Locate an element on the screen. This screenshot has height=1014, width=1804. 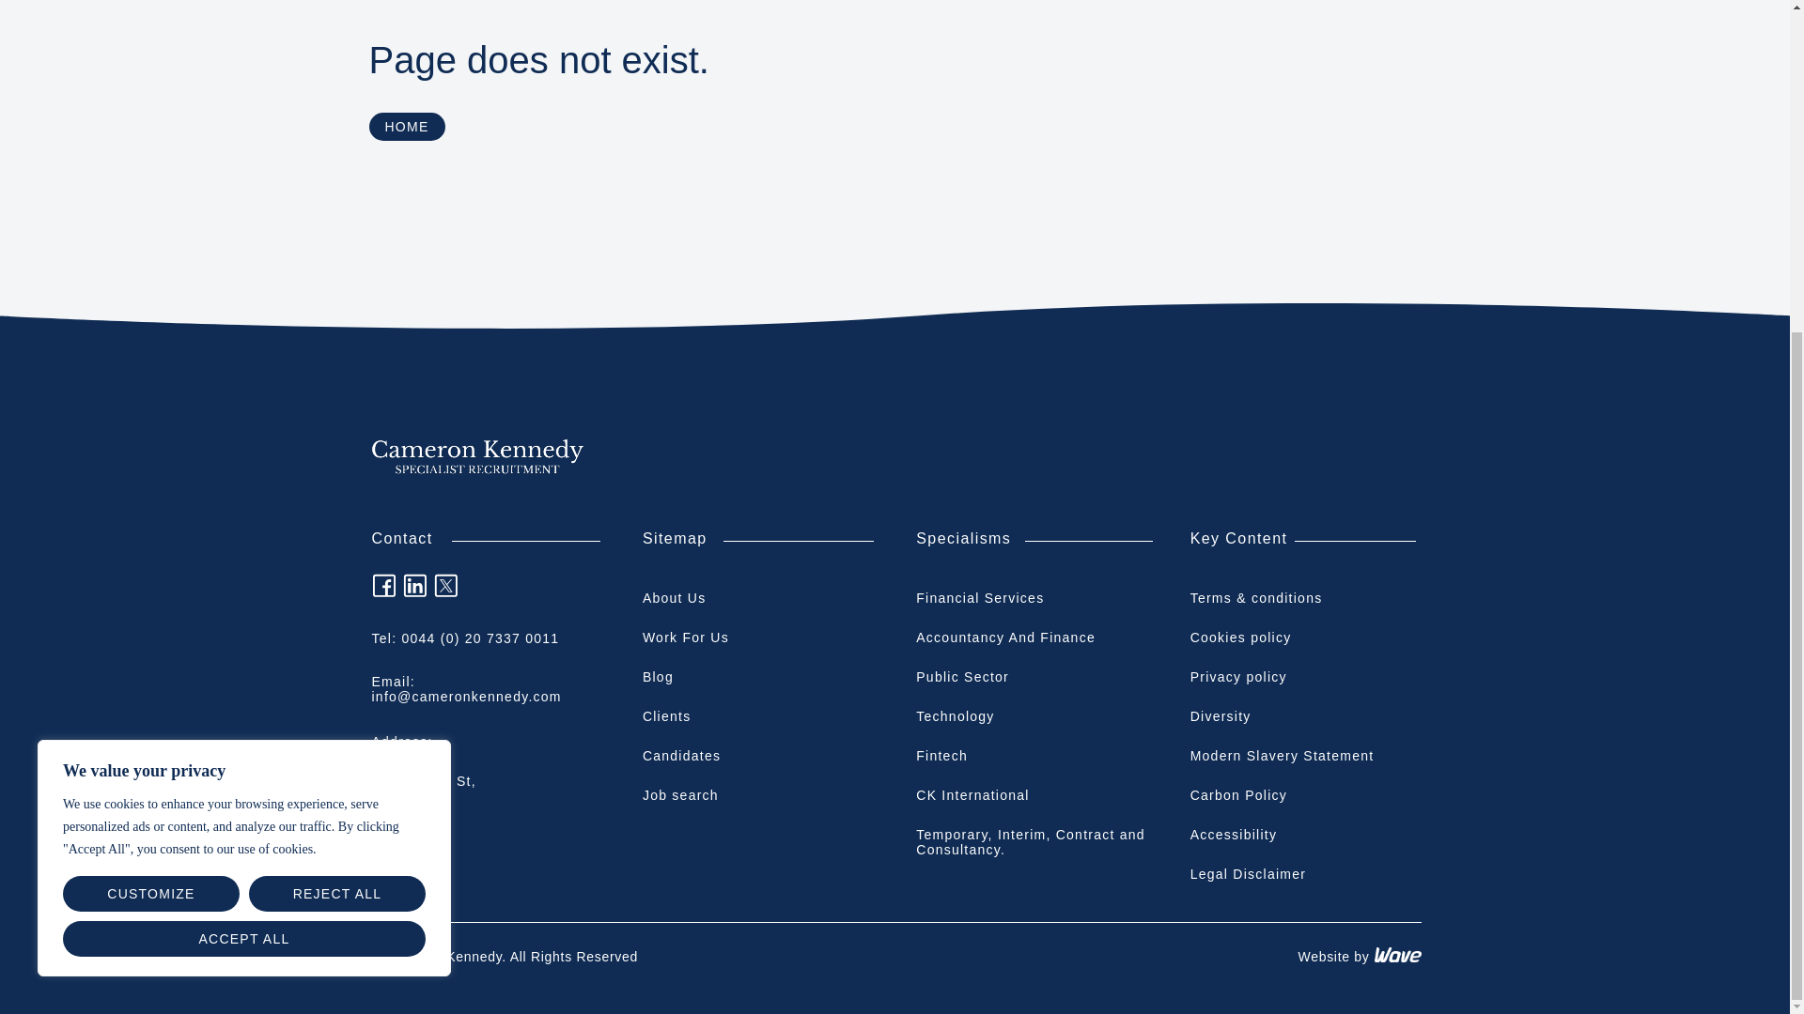
ACCEPT ALL is located at coordinates (244, 454).